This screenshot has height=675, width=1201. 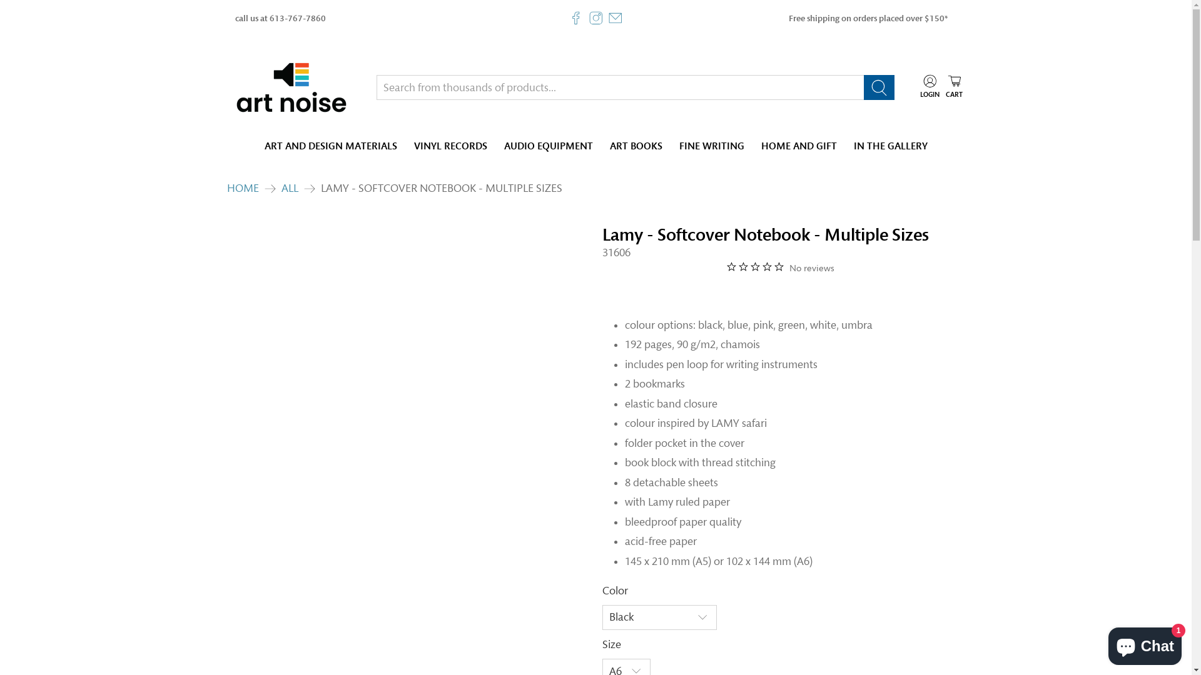 What do you see at coordinates (548, 146) in the screenshot?
I see `AUDIO EQUIPMENT` at bounding box center [548, 146].